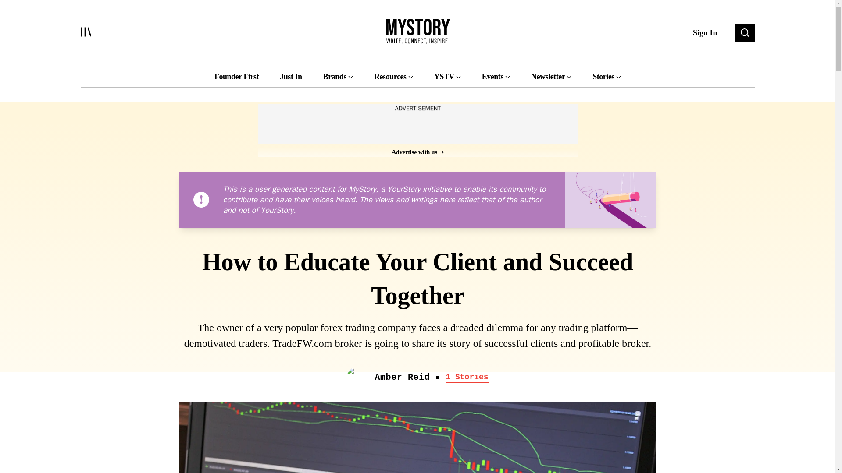  What do you see at coordinates (236, 76) in the screenshot?
I see `Founder First` at bounding box center [236, 76].